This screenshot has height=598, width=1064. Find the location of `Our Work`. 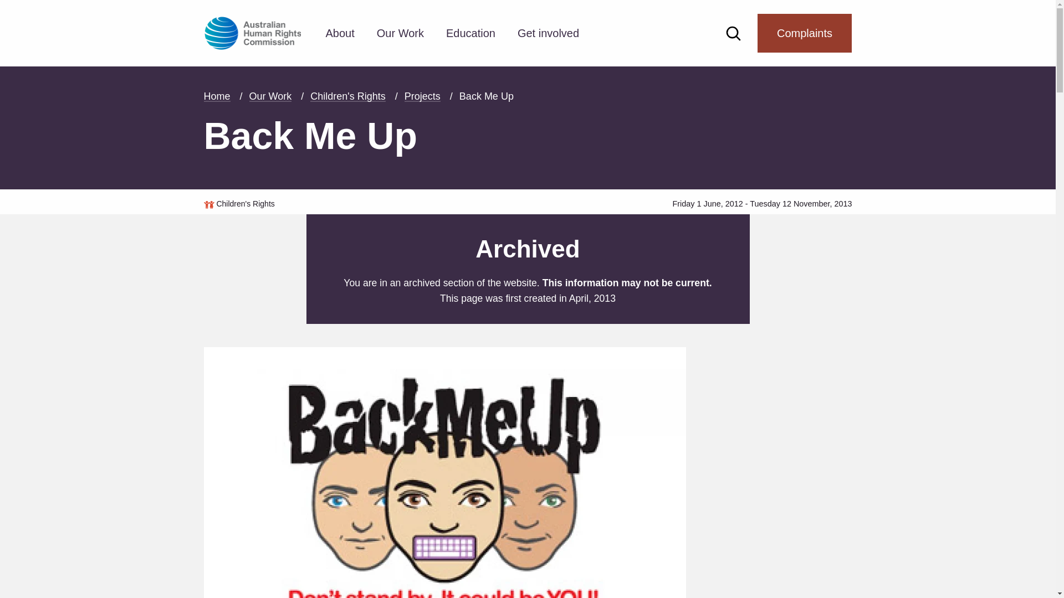

Our Work is located at coordinates (400, 33).